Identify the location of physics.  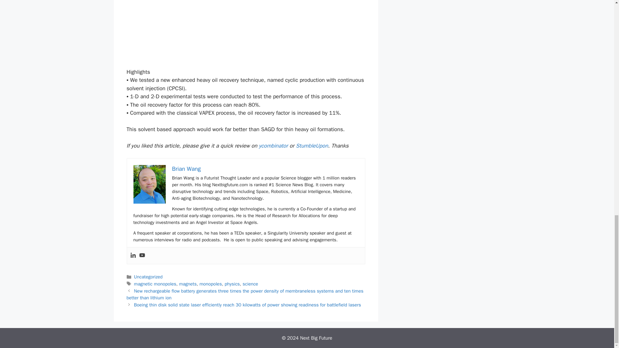
(232, 284).